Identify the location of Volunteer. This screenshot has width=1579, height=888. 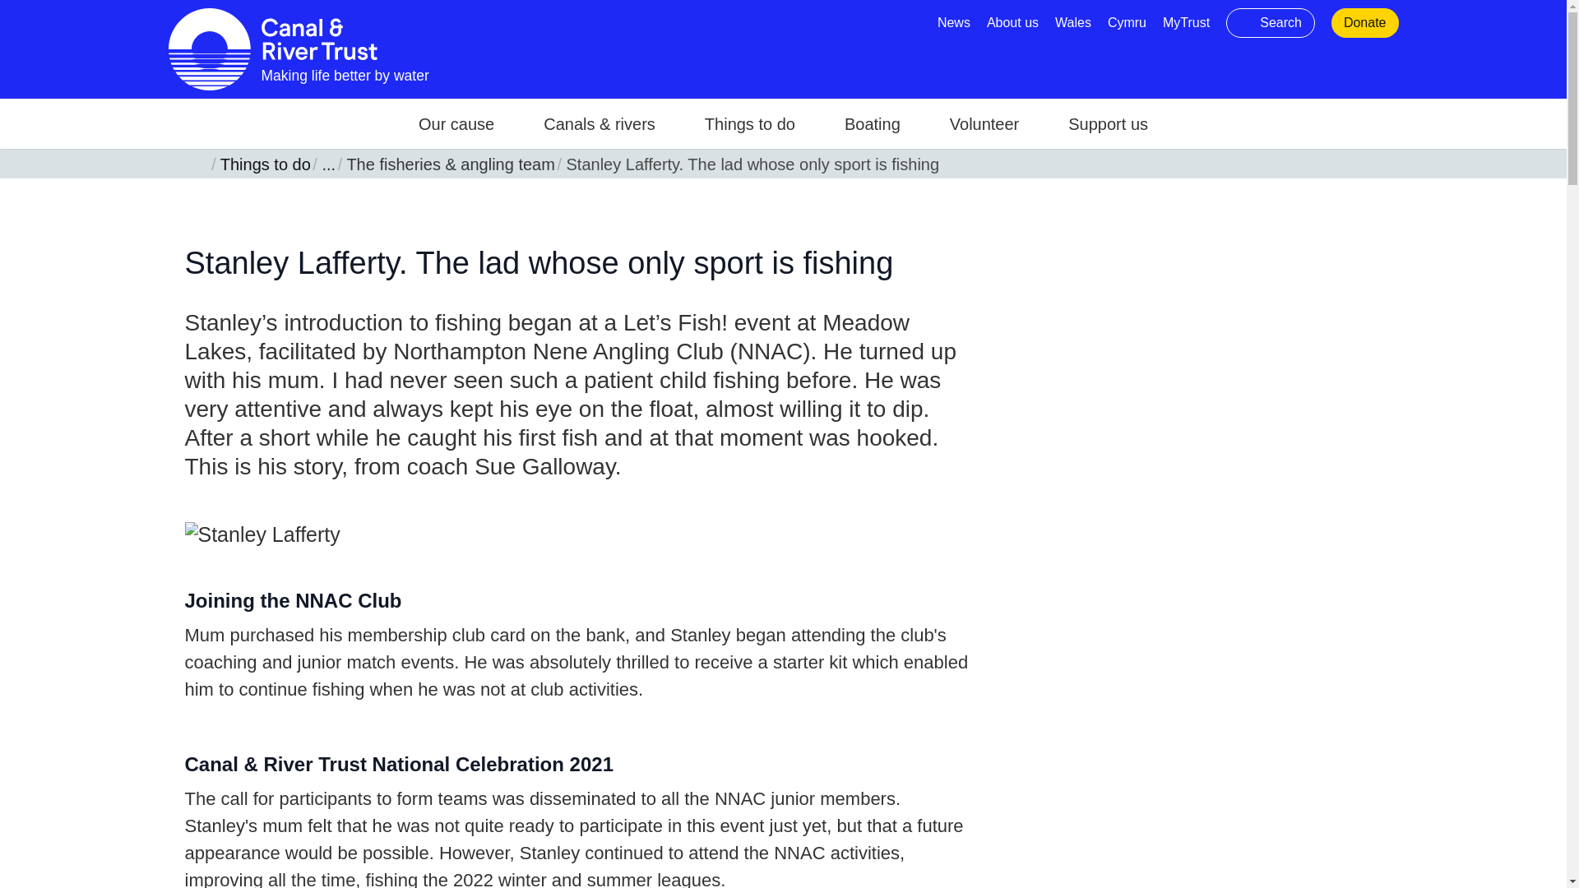
(985, 123).